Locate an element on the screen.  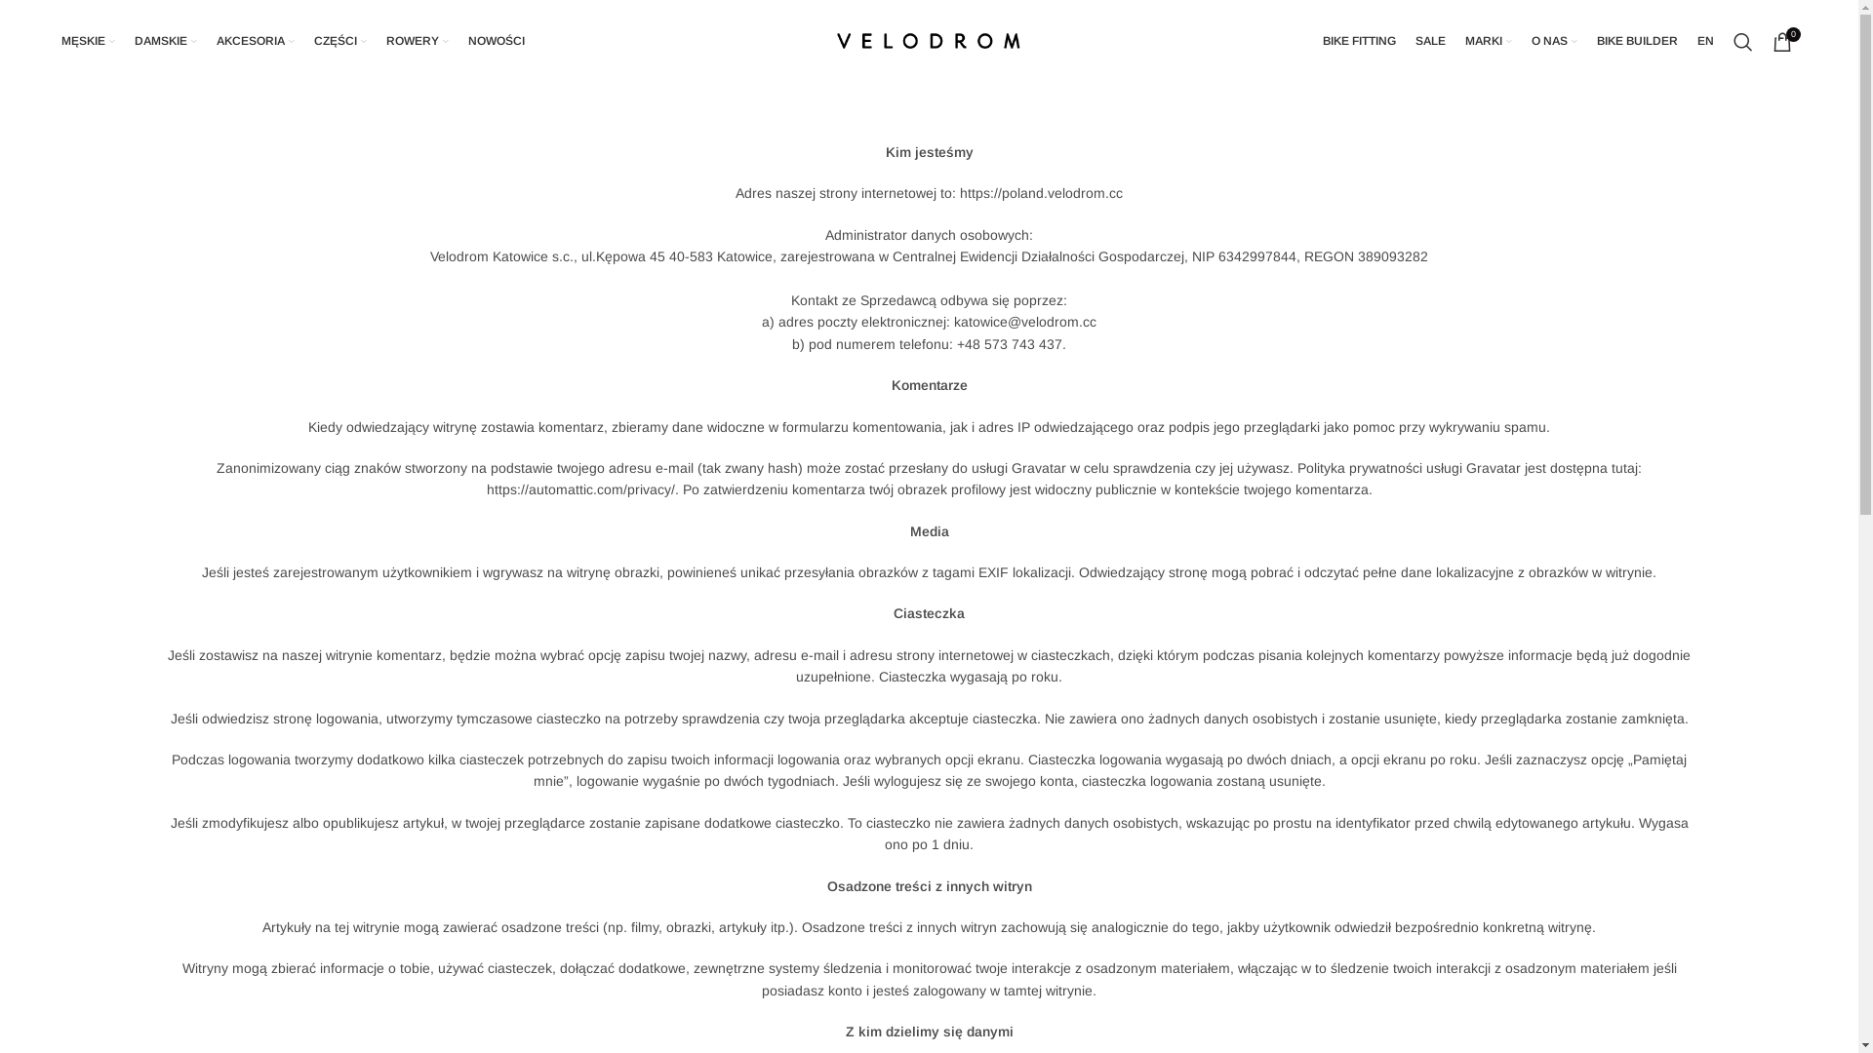
AKCESORIA is located at coordinates (256, 41).